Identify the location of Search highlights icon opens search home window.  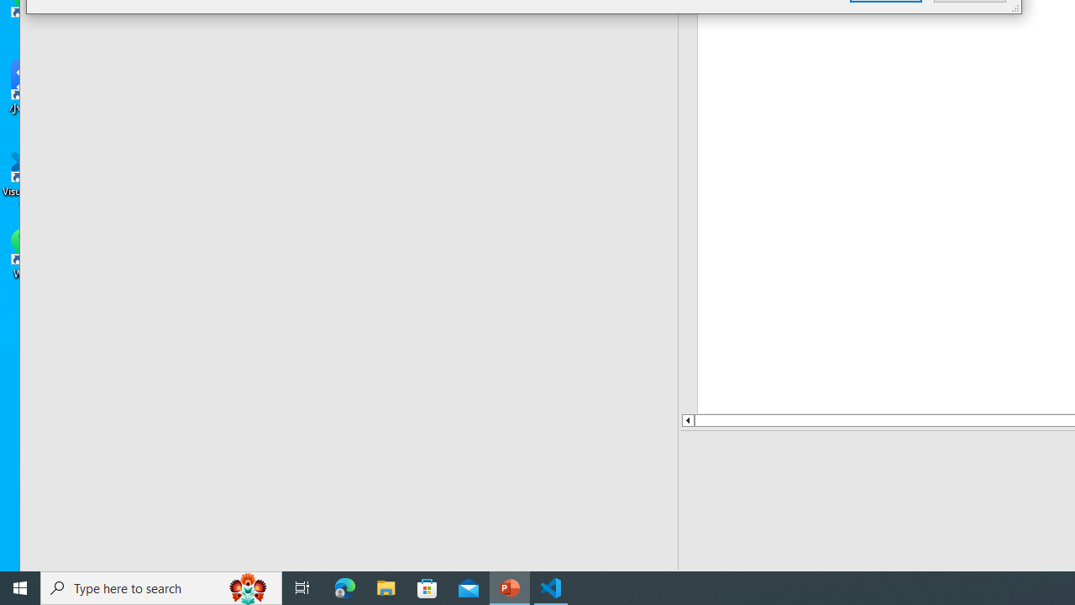
(249, 588).